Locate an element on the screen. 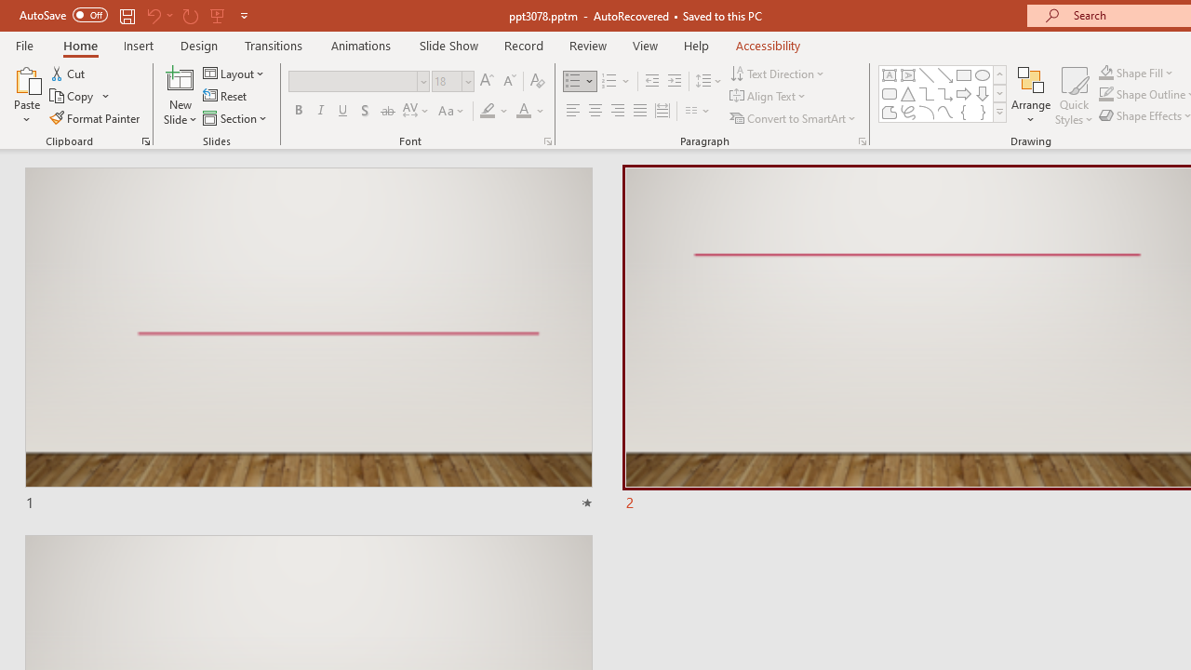  Design is located at coordinates (199, 45).